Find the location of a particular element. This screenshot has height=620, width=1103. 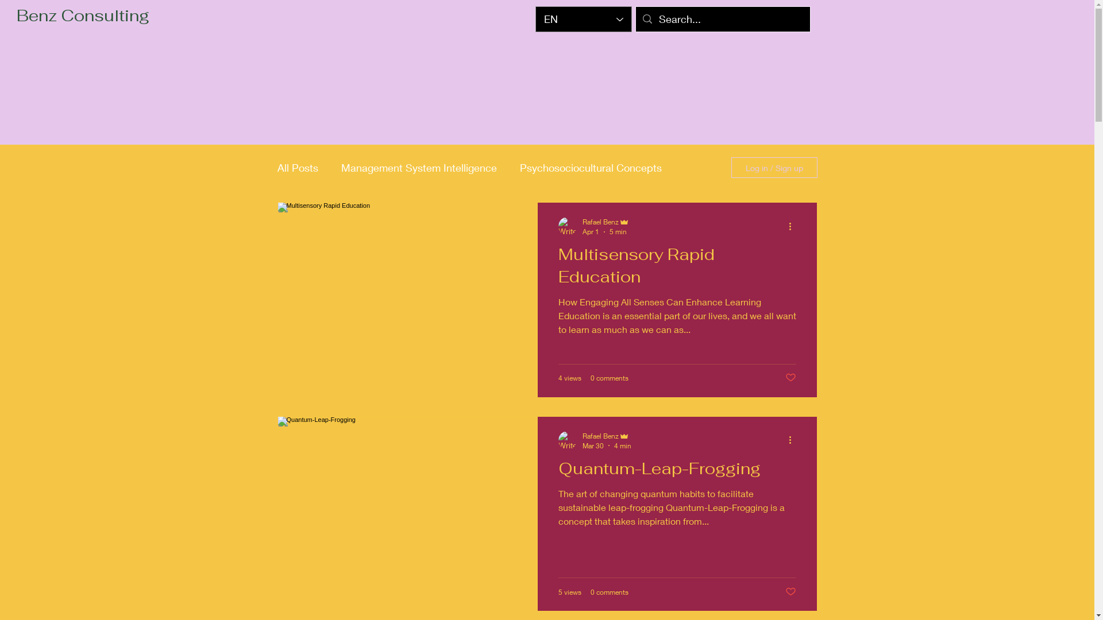

Multisensory Rapid Education is located at coordinates (677, 269).